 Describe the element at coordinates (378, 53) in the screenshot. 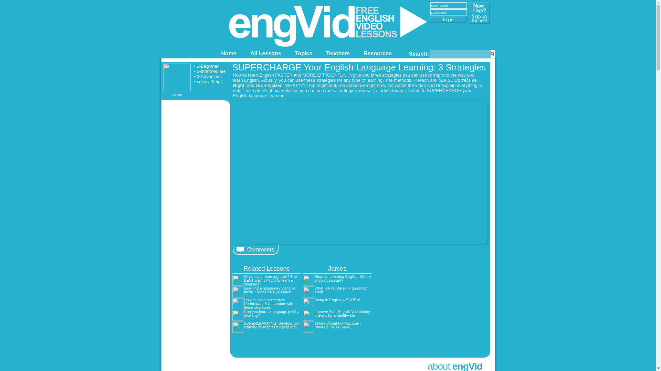

I see `English Resources` at that location.